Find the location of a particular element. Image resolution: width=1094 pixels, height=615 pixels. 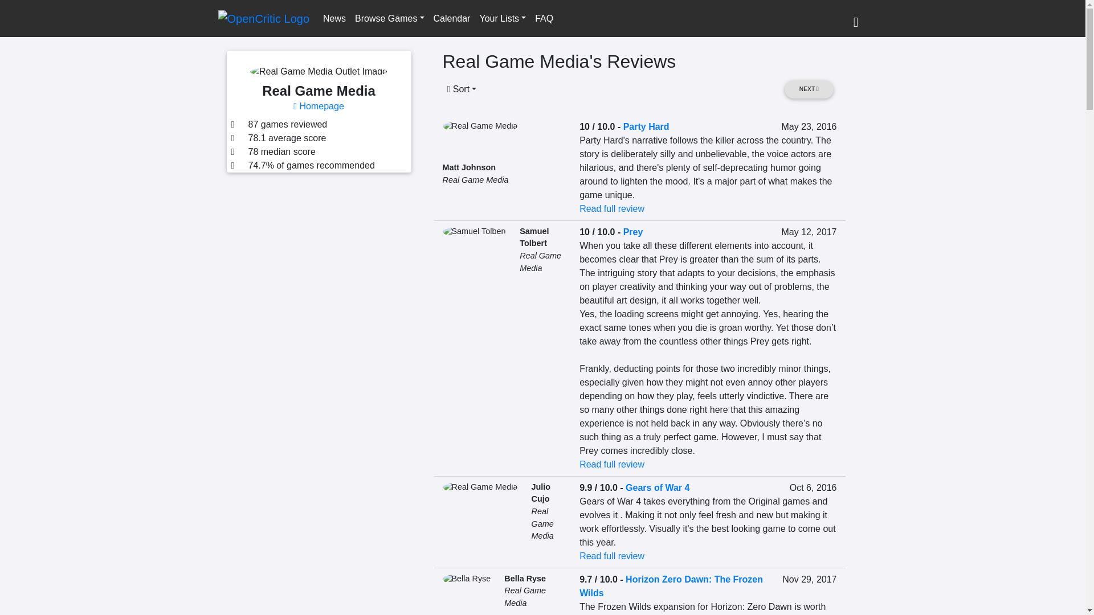

Real Game Media is located at coordinates (542, 523).